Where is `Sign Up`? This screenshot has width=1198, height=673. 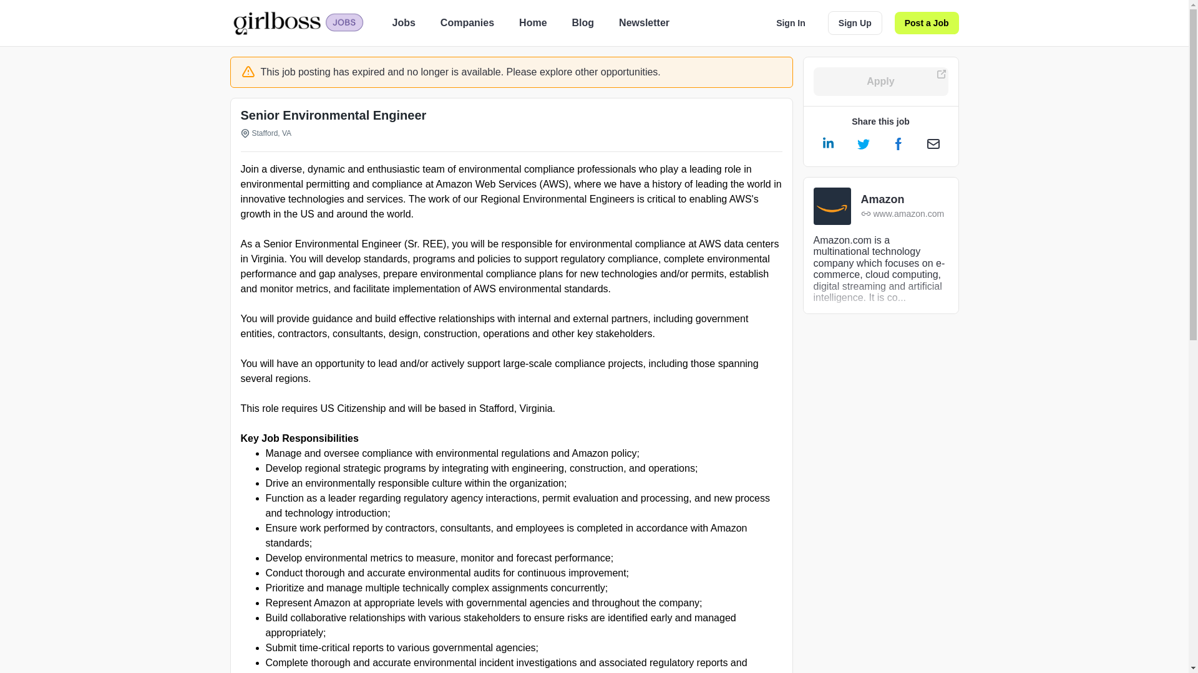
Sign Up is located at coordinates (855, 23).